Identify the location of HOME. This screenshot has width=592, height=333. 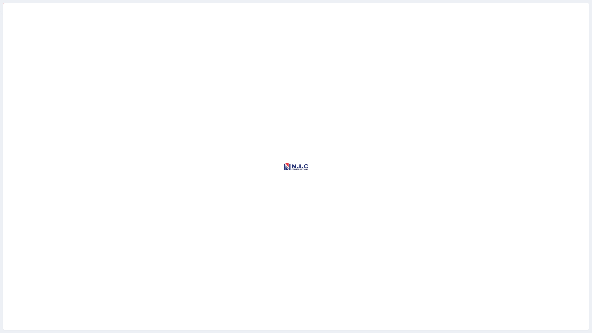
(242, 15).